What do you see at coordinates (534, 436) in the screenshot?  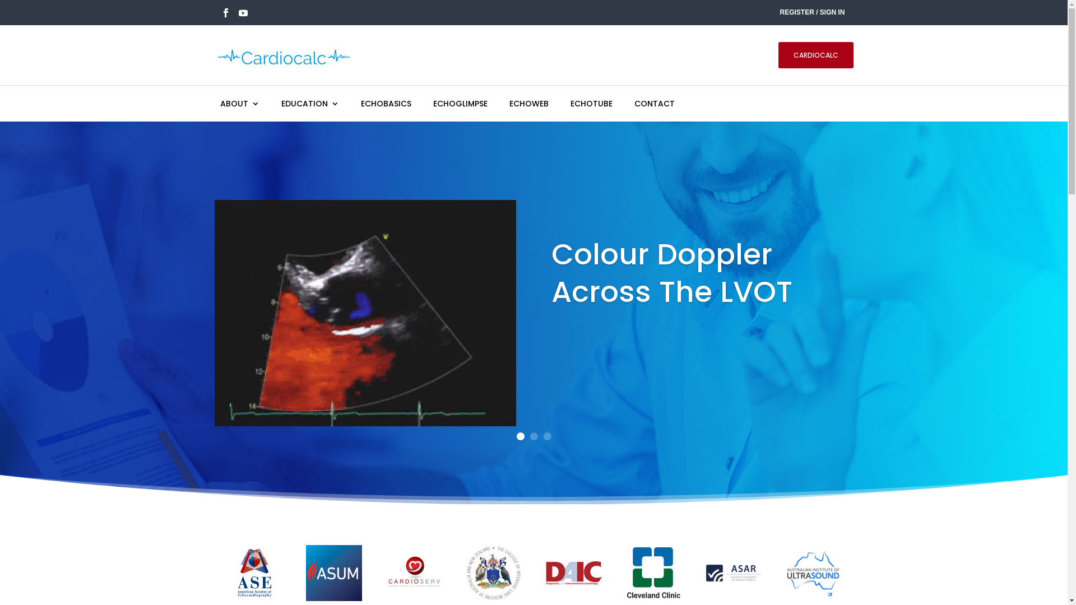 I see `2` at bounding box center [534, 436].